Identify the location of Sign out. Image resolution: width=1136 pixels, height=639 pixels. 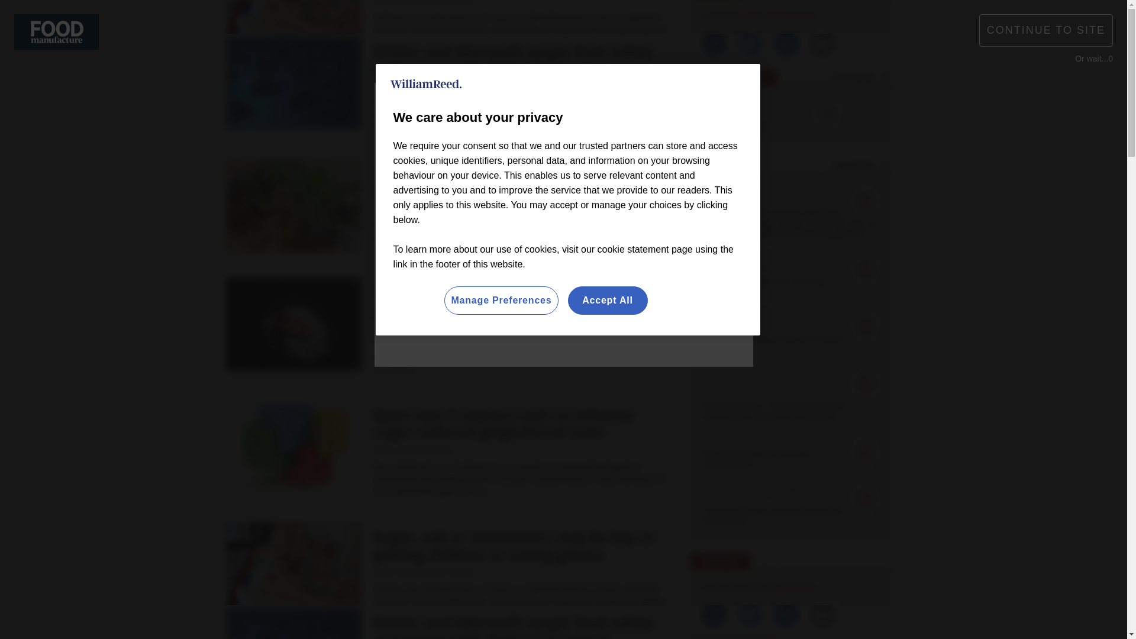
(806, 15).